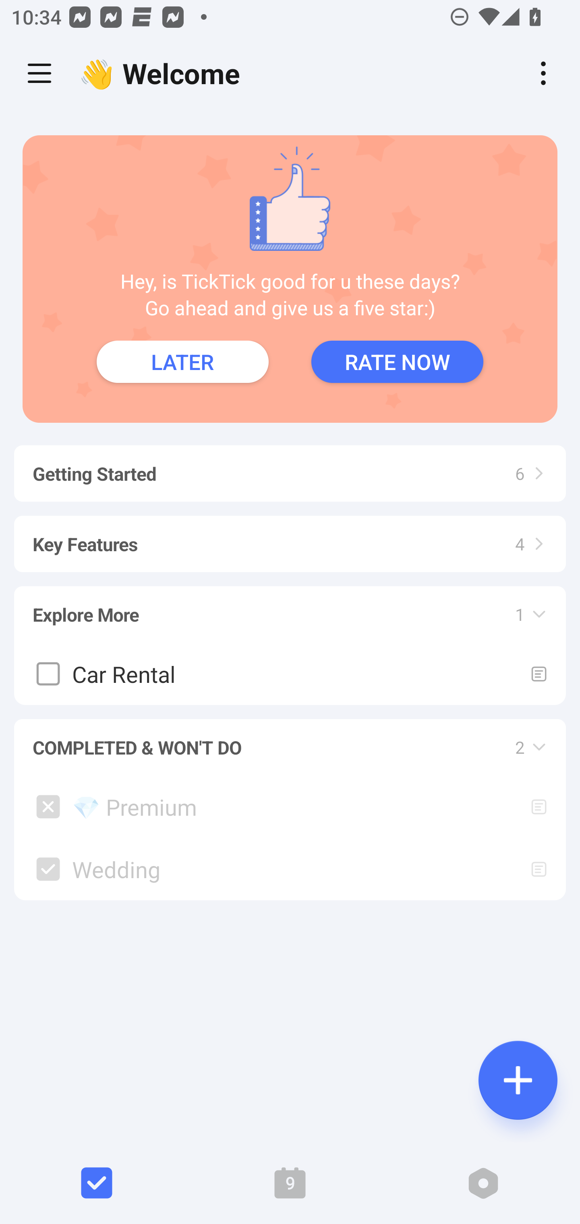 Image resolution: width=580 pixels, height=1224 pixels. Describe the element at coordinates (182, 362) in the screenshot. I see `LATER` at that location.